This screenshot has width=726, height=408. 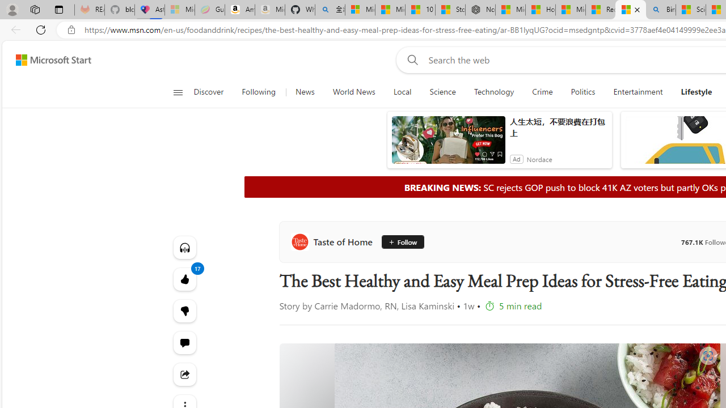 I want to click on Politics, so click(x=583, y=92).